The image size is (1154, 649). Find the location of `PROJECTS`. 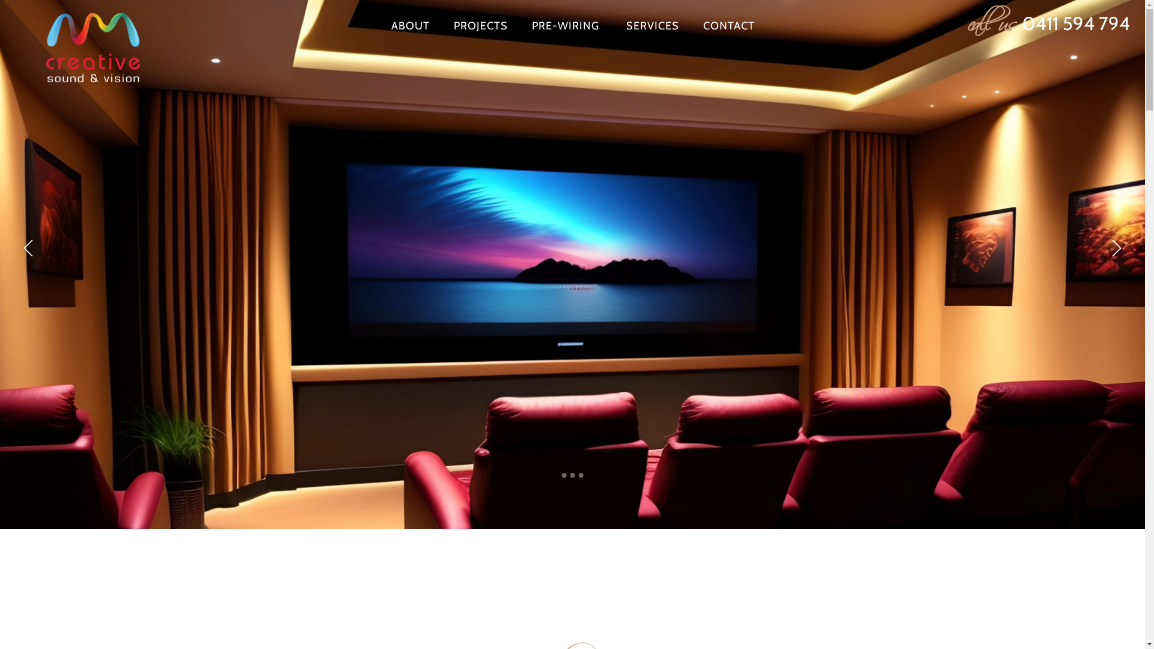

PROJECTS is located at coordinates (480, 26).